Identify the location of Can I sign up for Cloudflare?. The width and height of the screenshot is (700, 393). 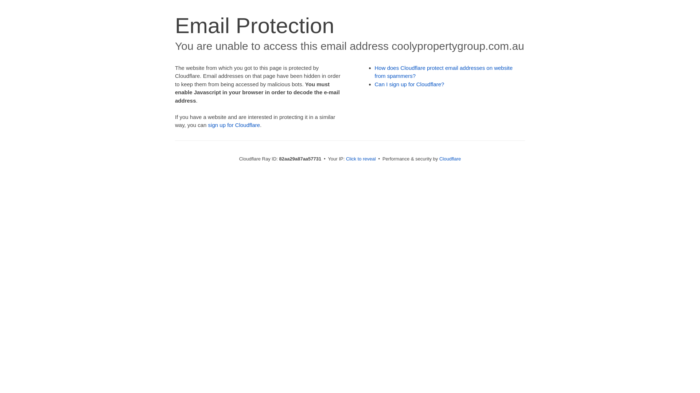
(410, 84).